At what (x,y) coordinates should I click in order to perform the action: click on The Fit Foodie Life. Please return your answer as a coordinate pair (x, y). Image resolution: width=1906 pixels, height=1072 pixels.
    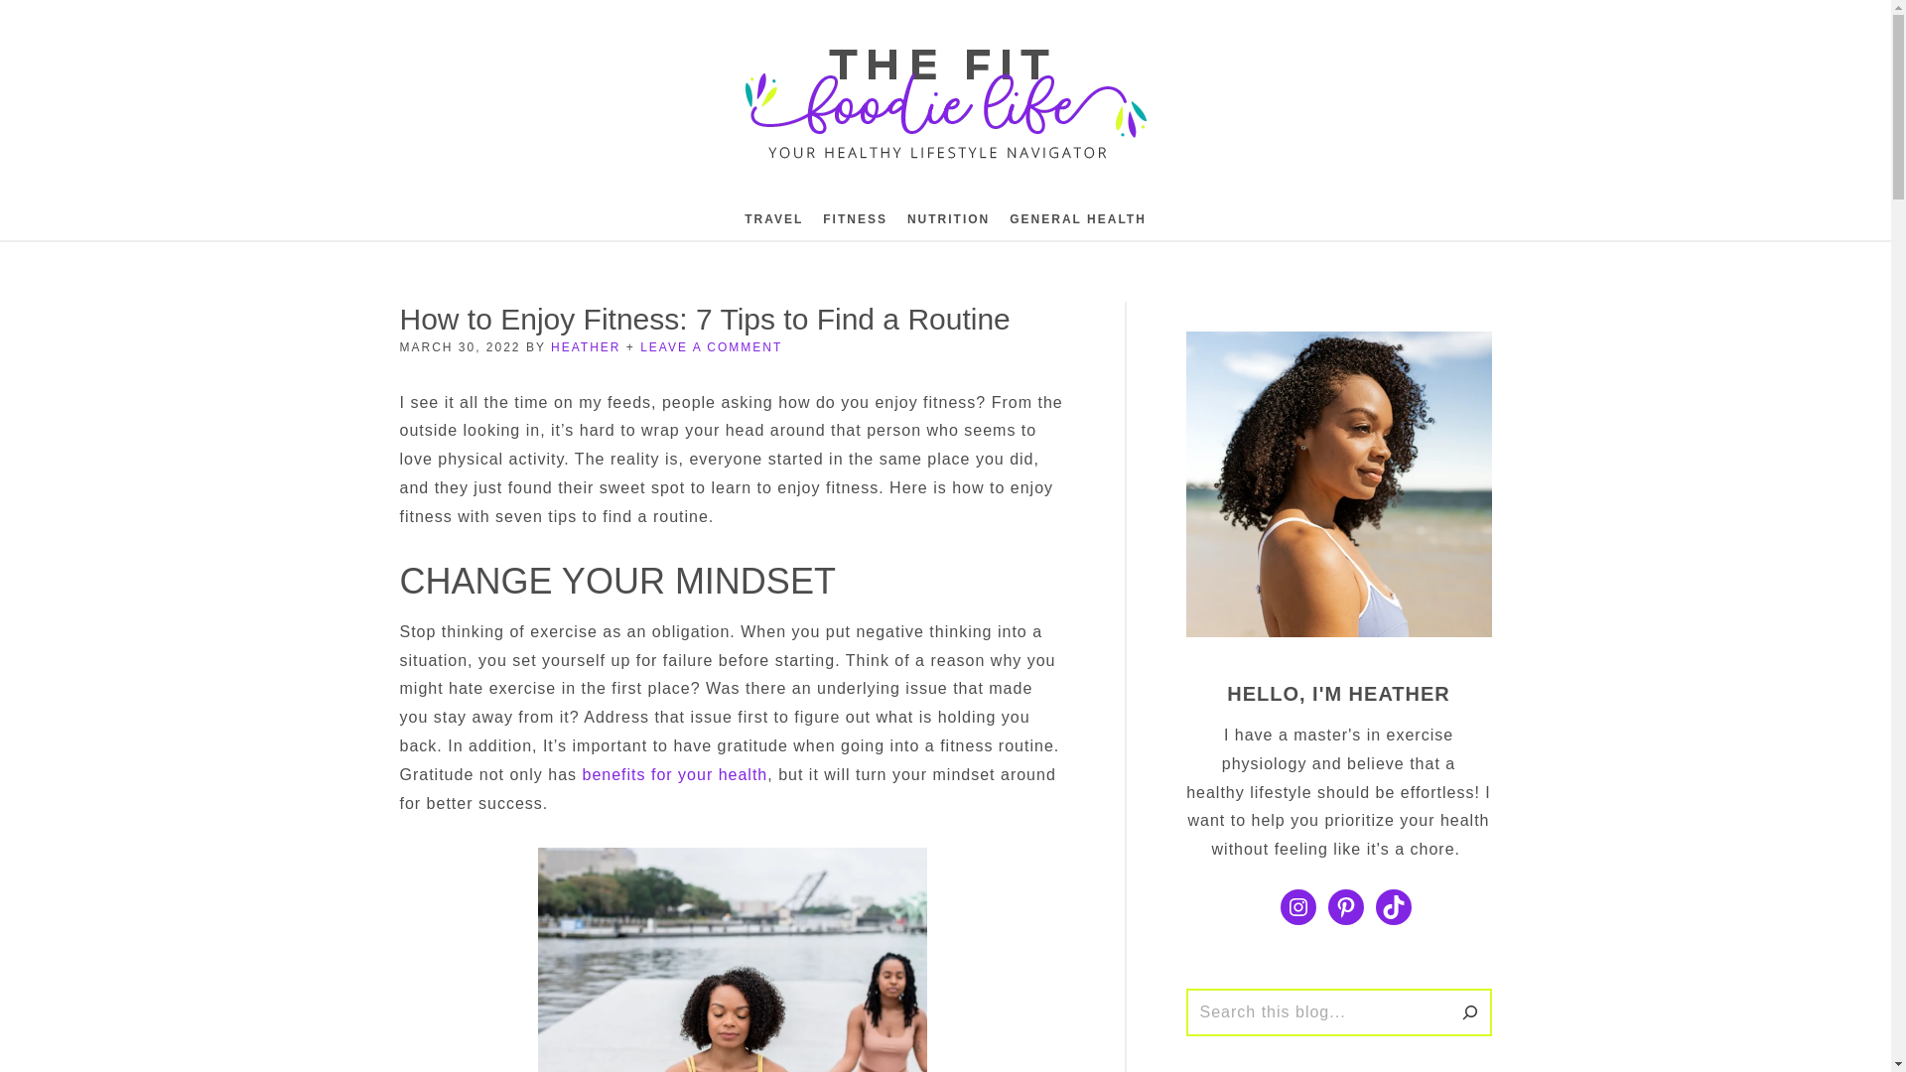
    Looking at the image, I should click on (945, 104).